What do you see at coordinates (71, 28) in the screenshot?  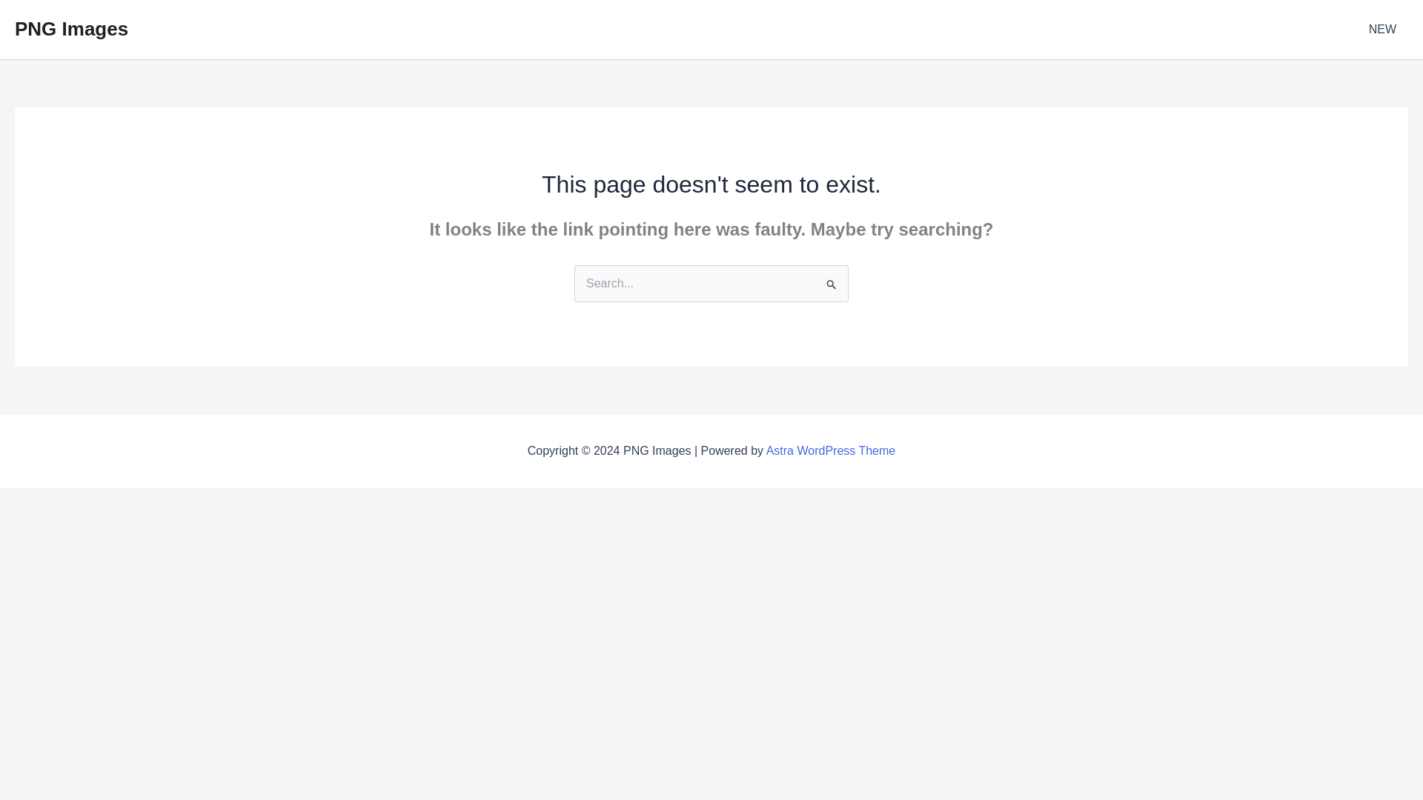 I see `PNG Images` at bounding box center [71, 28].